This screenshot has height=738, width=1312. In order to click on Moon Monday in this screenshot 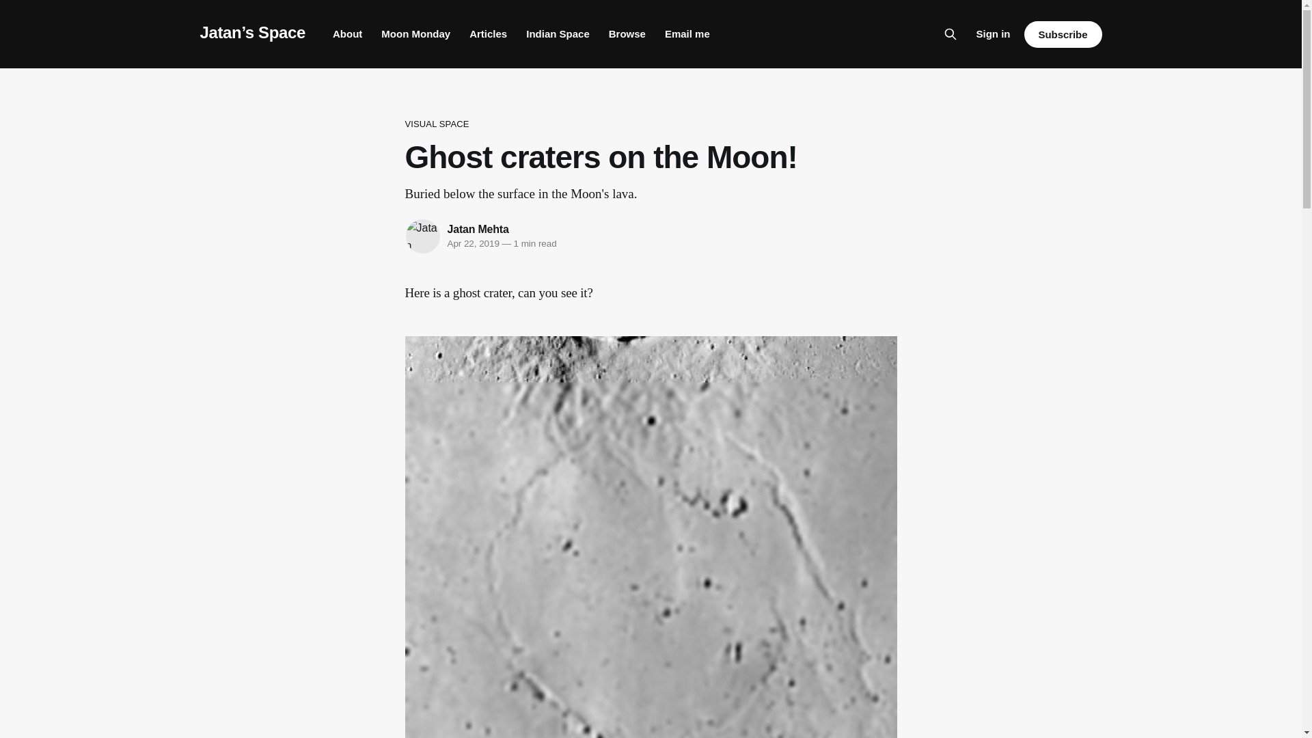, I will do `click(415, 34)`.